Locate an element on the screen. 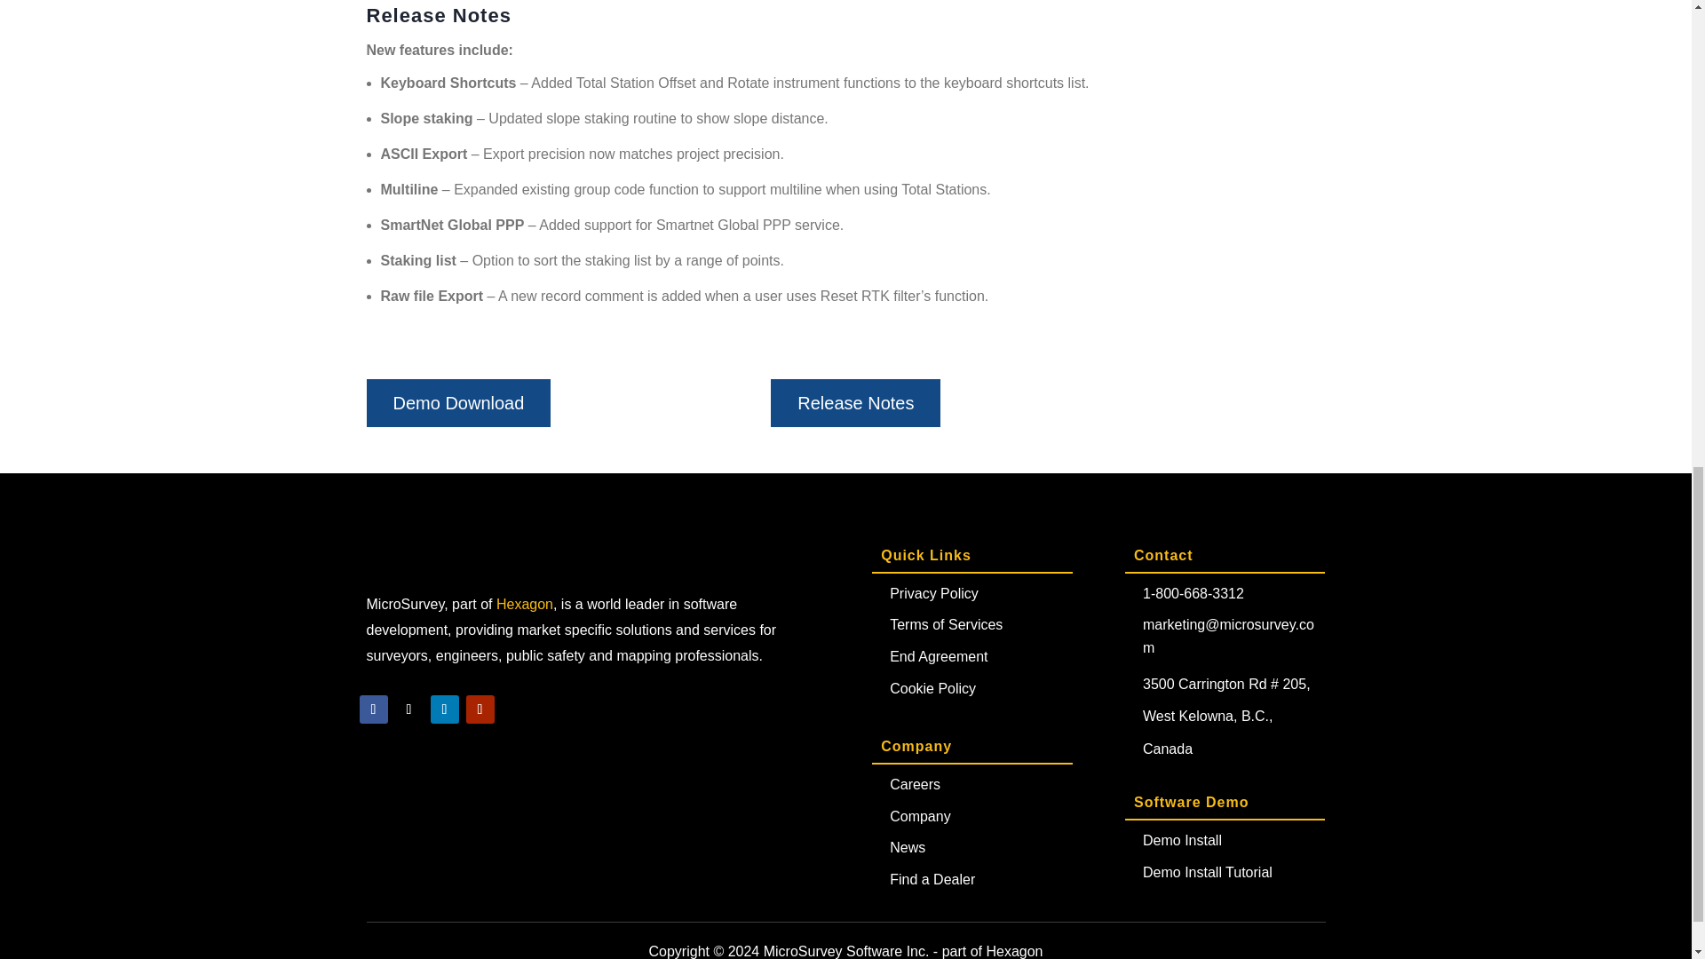 The width and height of the screenshot is (1705, 959). Cookie Policy is located at coordinates (932, 688).